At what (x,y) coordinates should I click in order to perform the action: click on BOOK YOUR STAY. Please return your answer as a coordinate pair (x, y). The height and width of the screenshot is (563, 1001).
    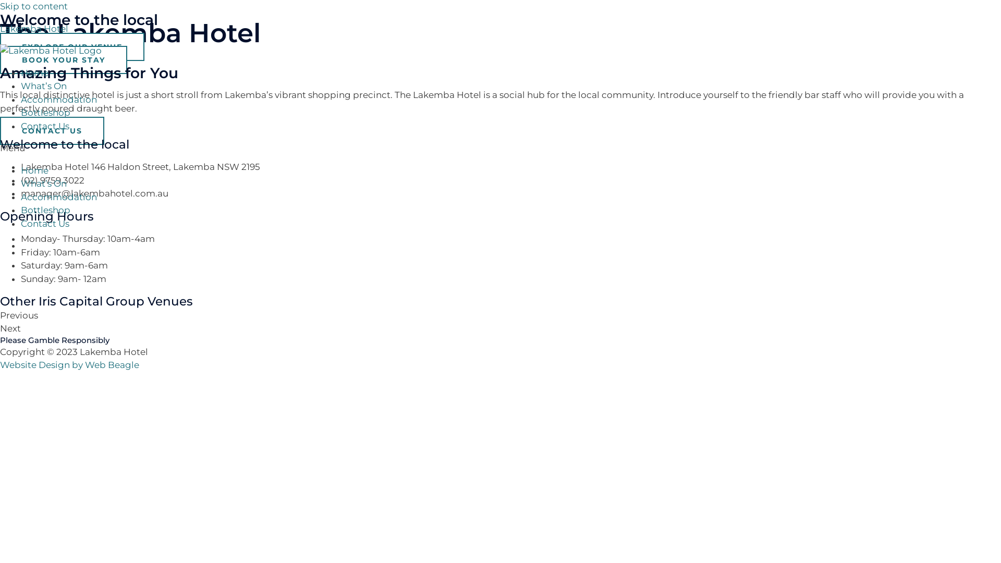
    Looking at the image, I should click on (64, 60).